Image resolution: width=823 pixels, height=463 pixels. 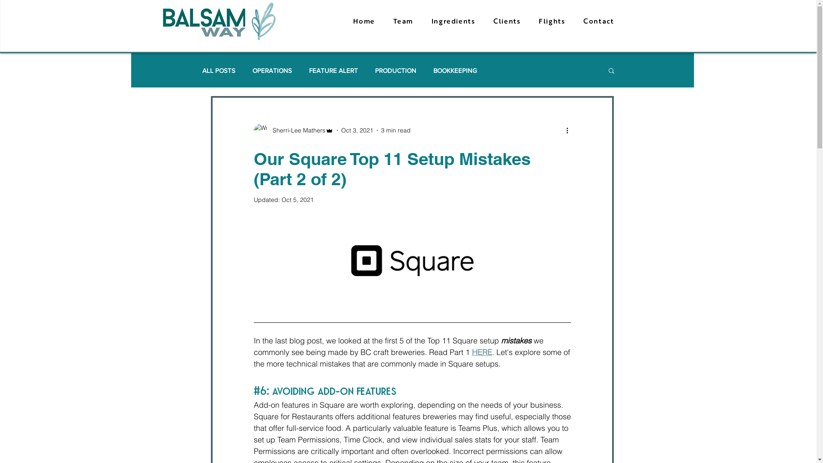 What do you see at coordinates (506, 22) in the screenshot?
I see `Clients` at bounding box center [506, 22].